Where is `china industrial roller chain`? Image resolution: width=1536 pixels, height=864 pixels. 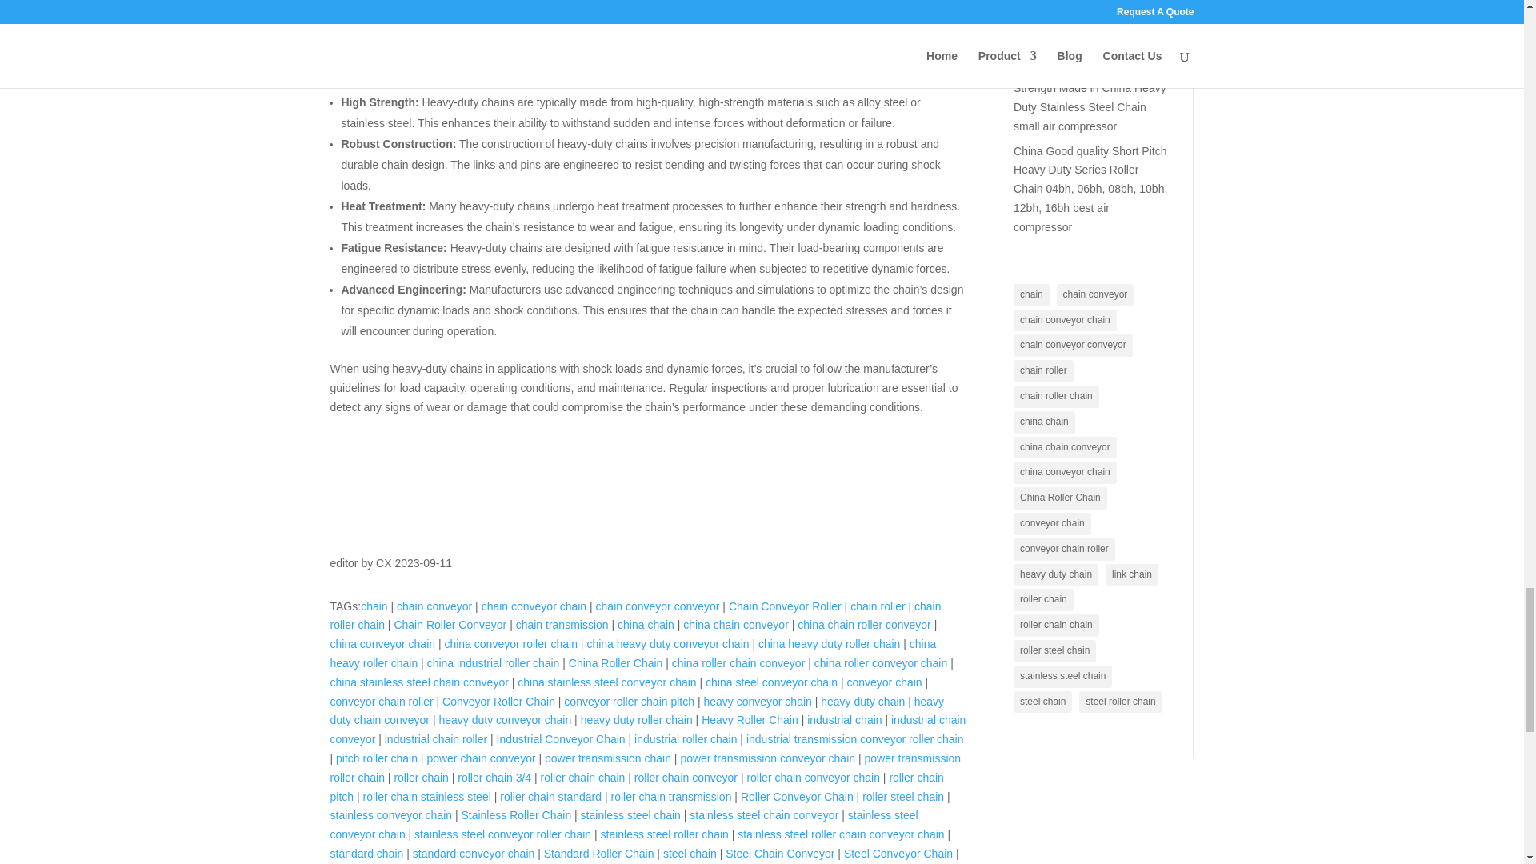 china industrial roller chain is located at coordinates (493, 662).